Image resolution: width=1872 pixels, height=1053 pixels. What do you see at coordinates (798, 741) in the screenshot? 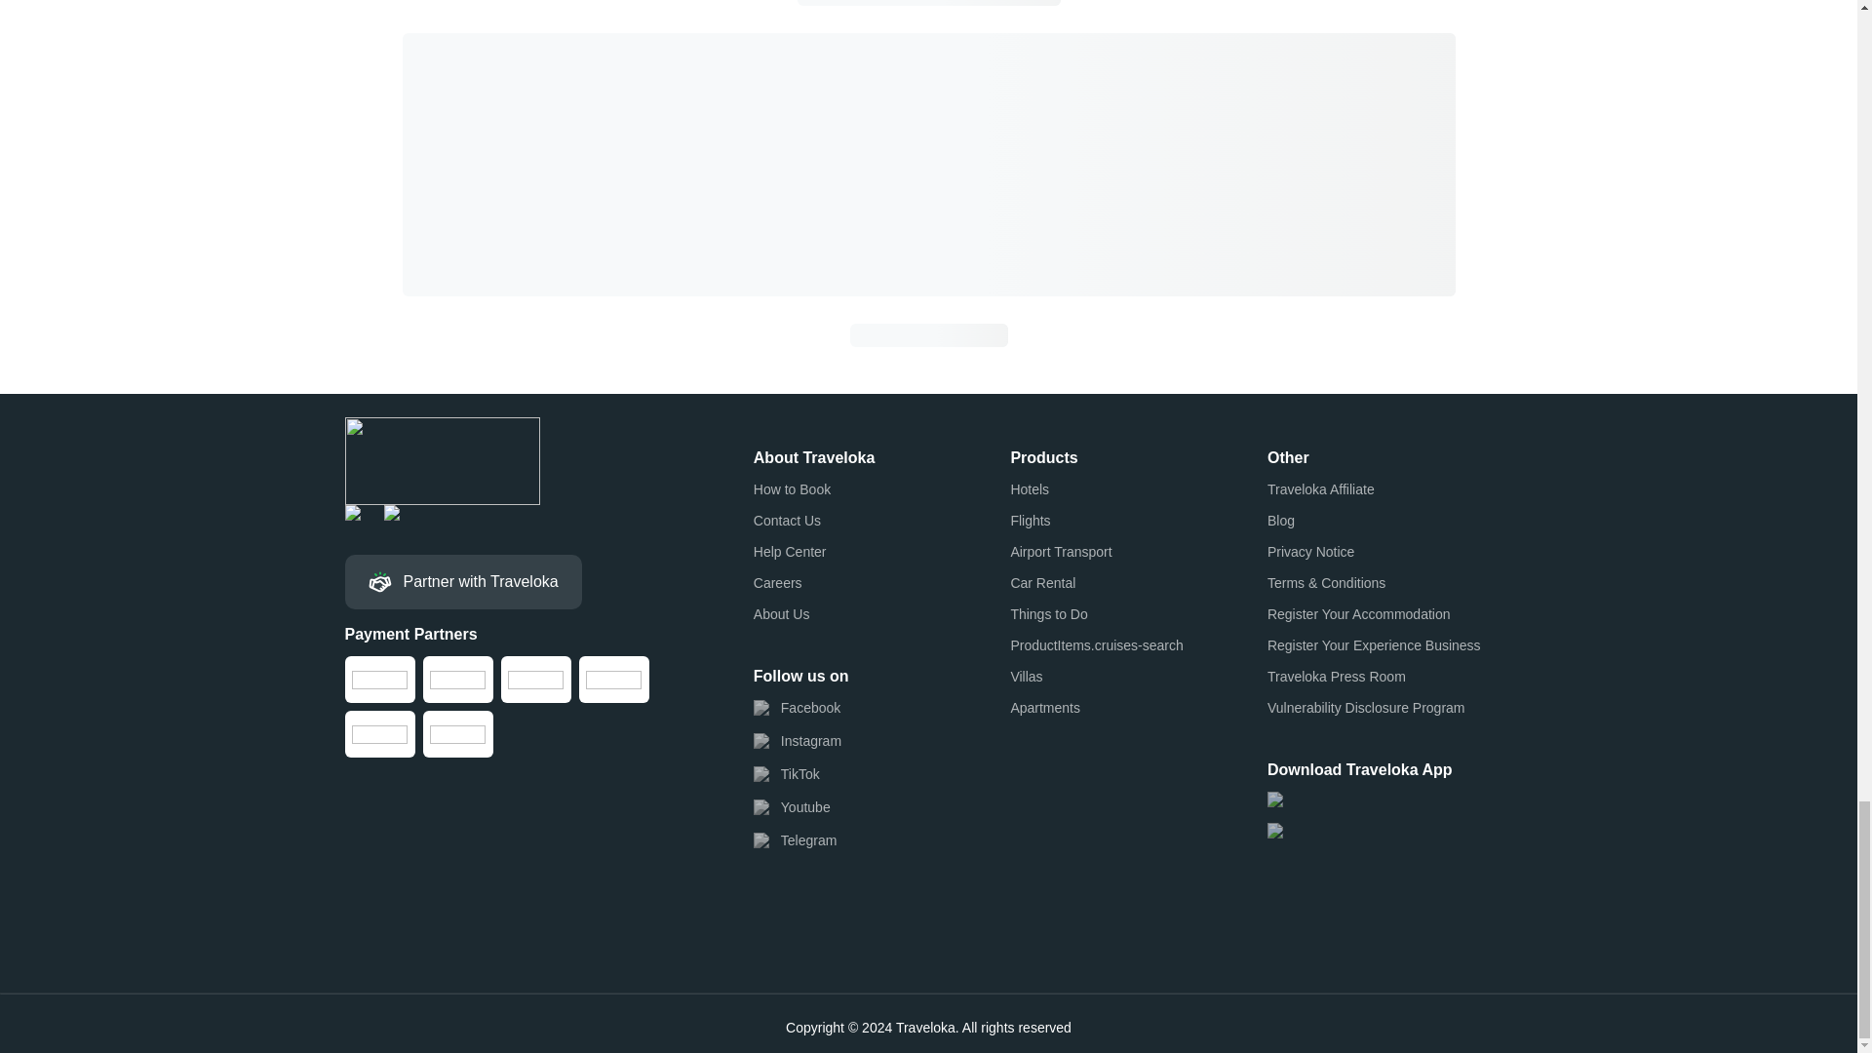
I see `Instagram` at bounding box center [798, 741].